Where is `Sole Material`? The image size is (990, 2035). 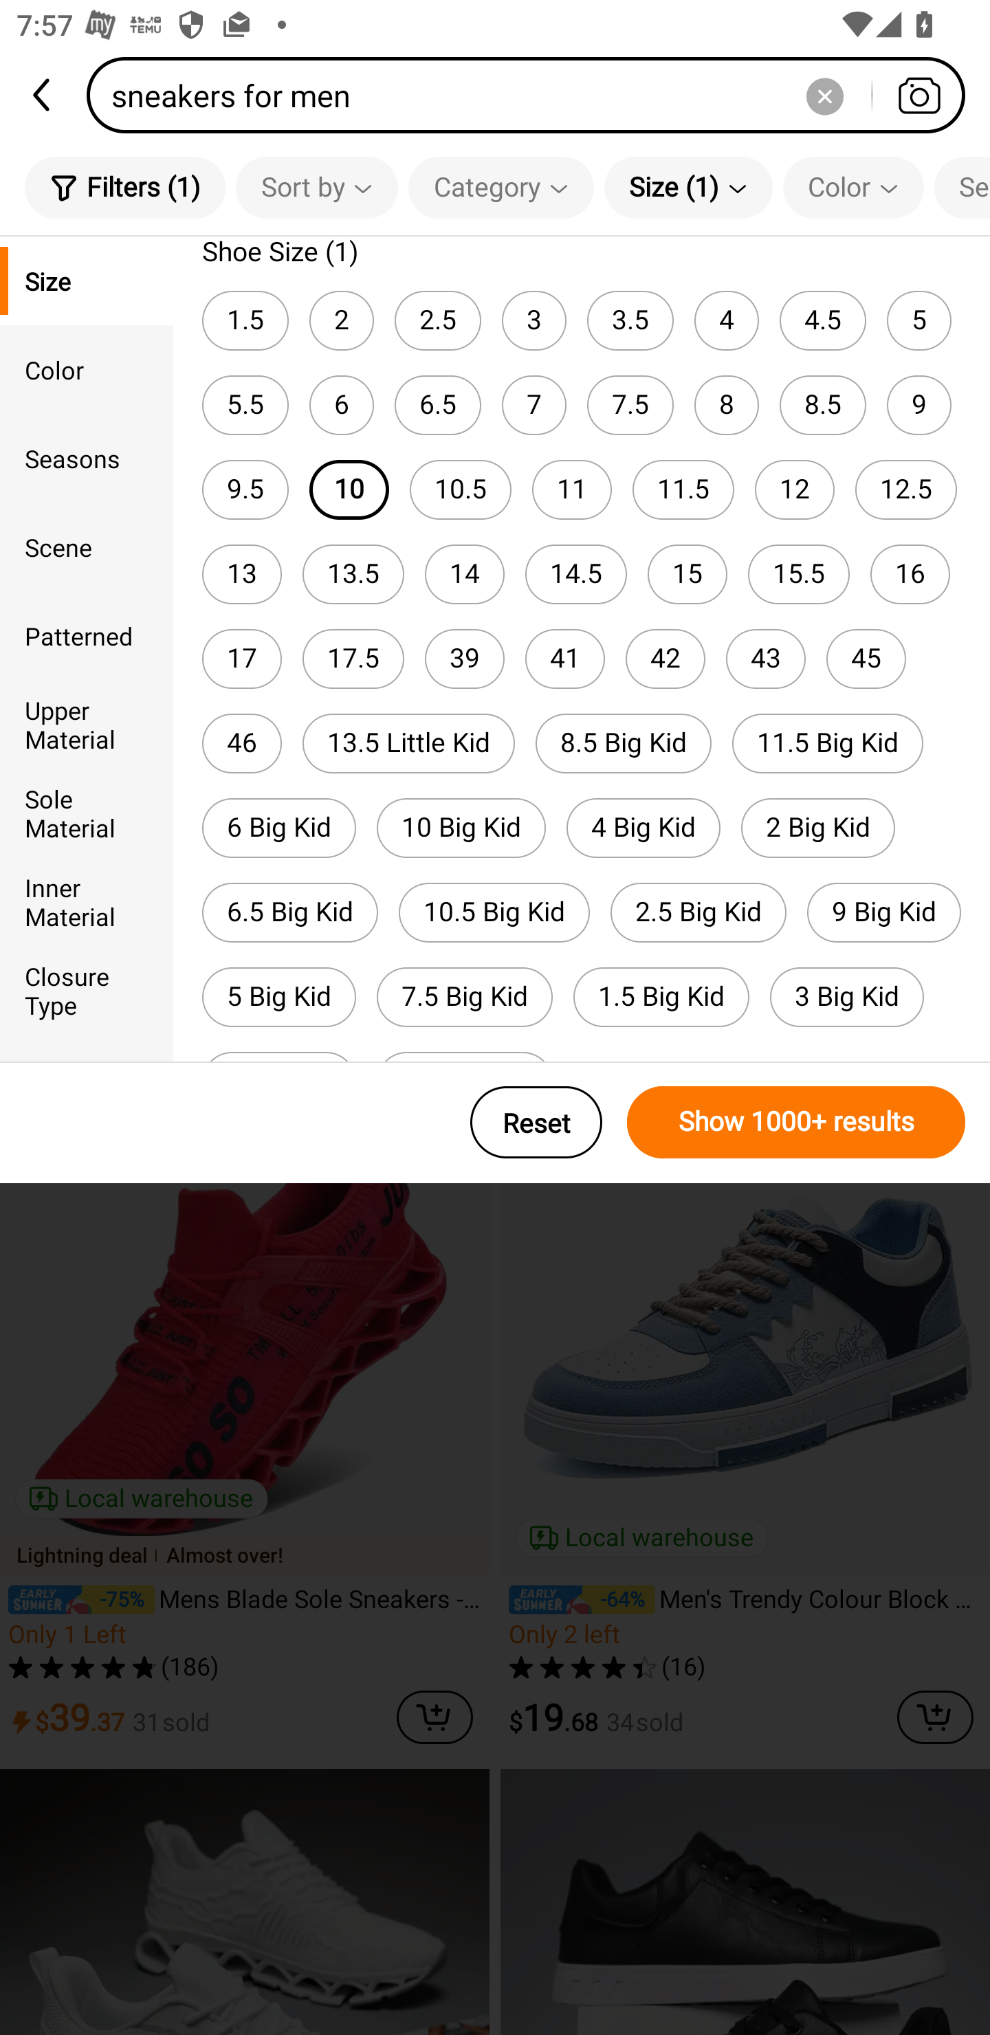
Sole Material is located at coordinates (87, 813).